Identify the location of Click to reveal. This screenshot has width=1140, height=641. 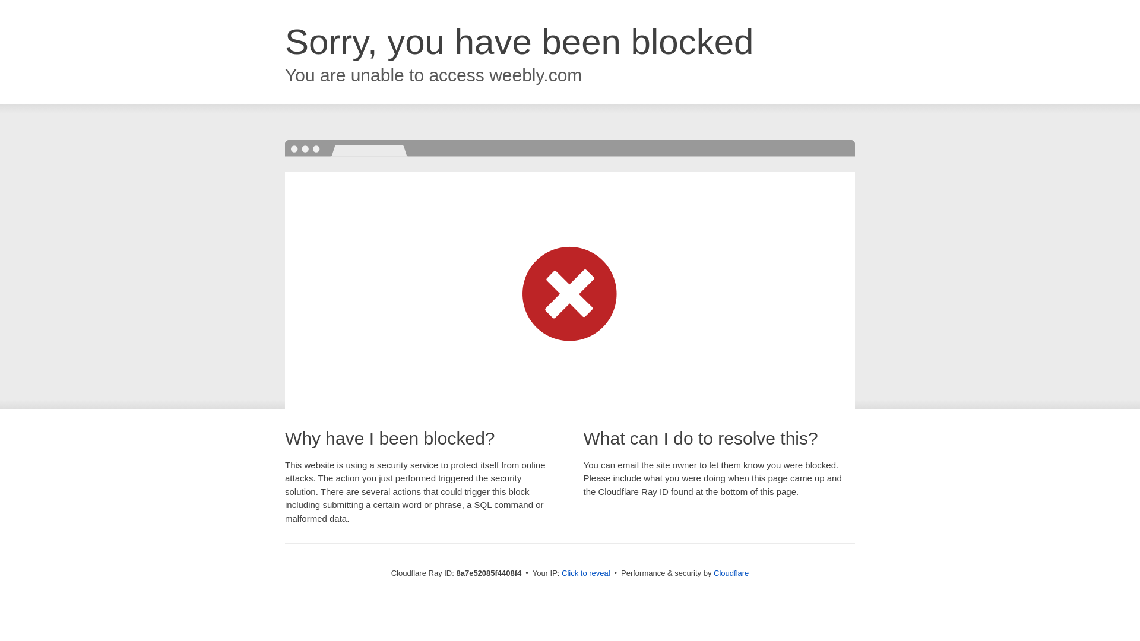
(585, 573).